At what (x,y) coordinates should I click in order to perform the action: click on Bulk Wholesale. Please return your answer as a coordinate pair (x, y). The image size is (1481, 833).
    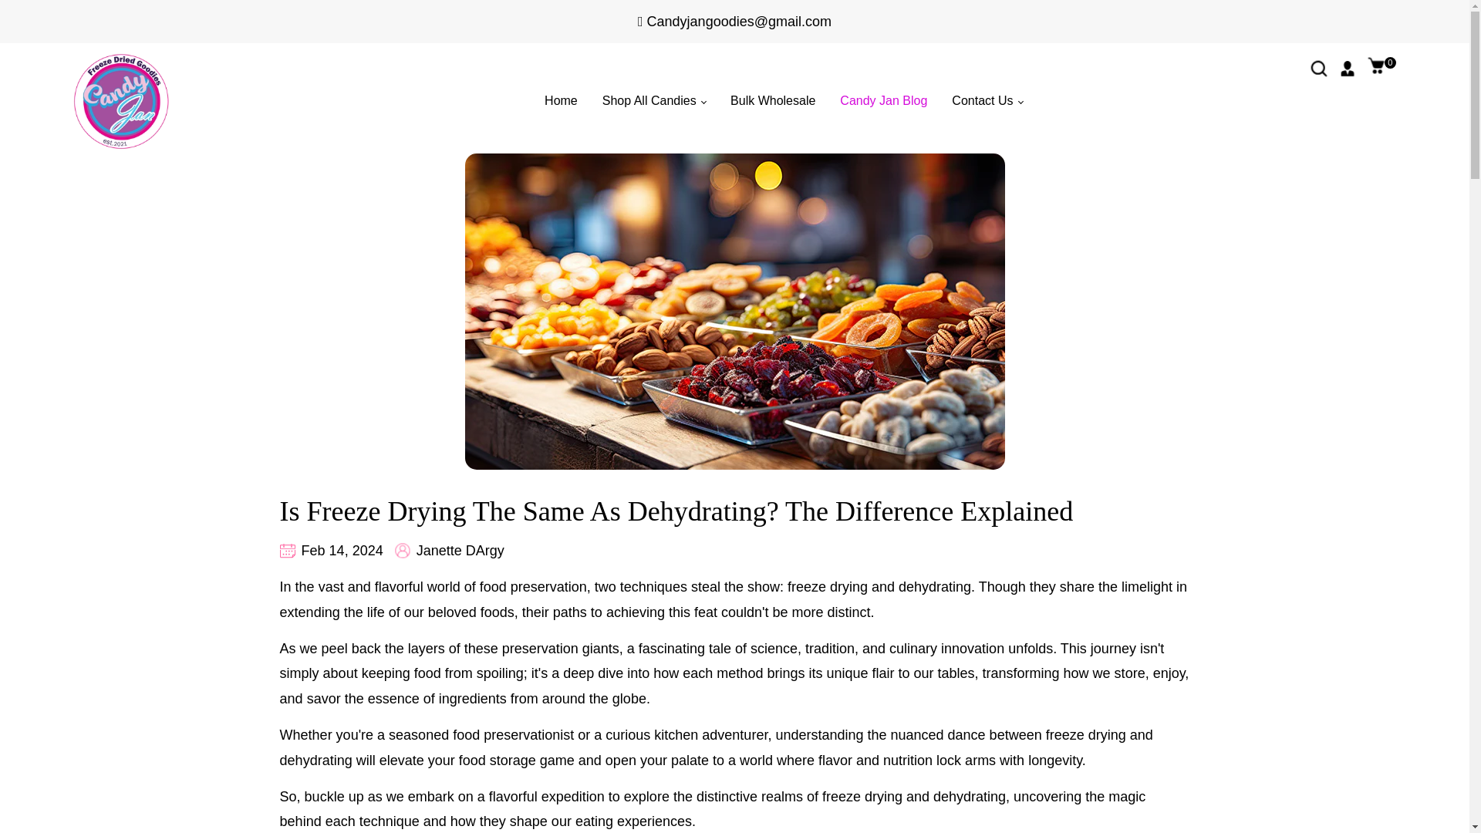
    Looking at the image, I should click on (883, 101).